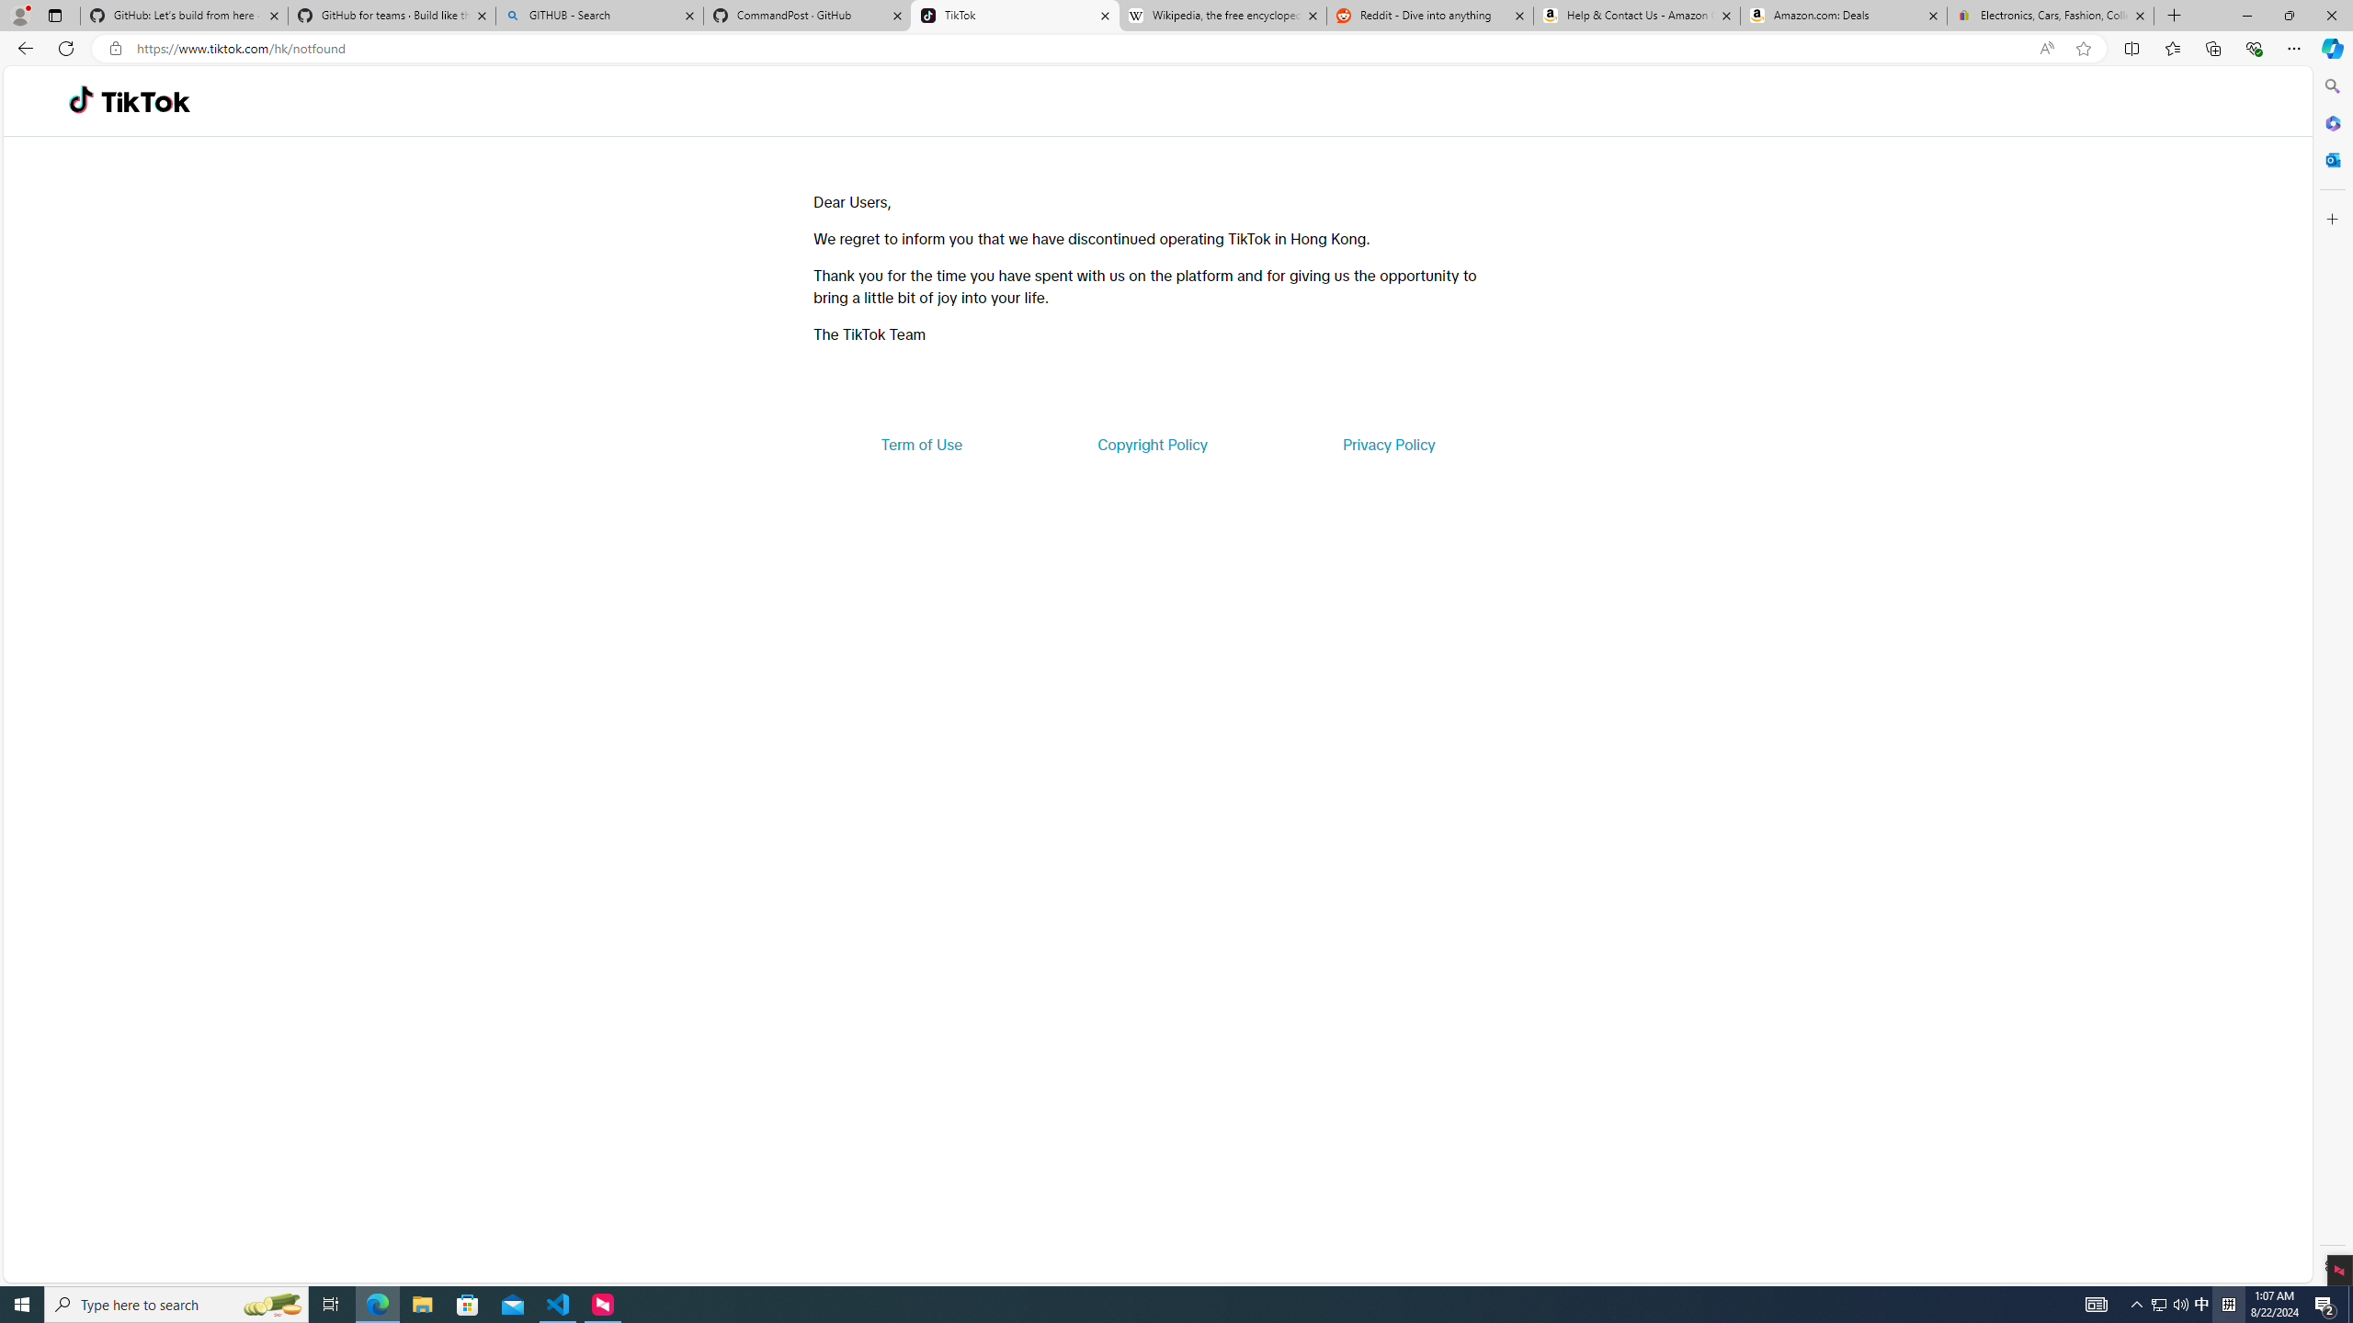  I want to click on Term of Use, so click(921, 445).